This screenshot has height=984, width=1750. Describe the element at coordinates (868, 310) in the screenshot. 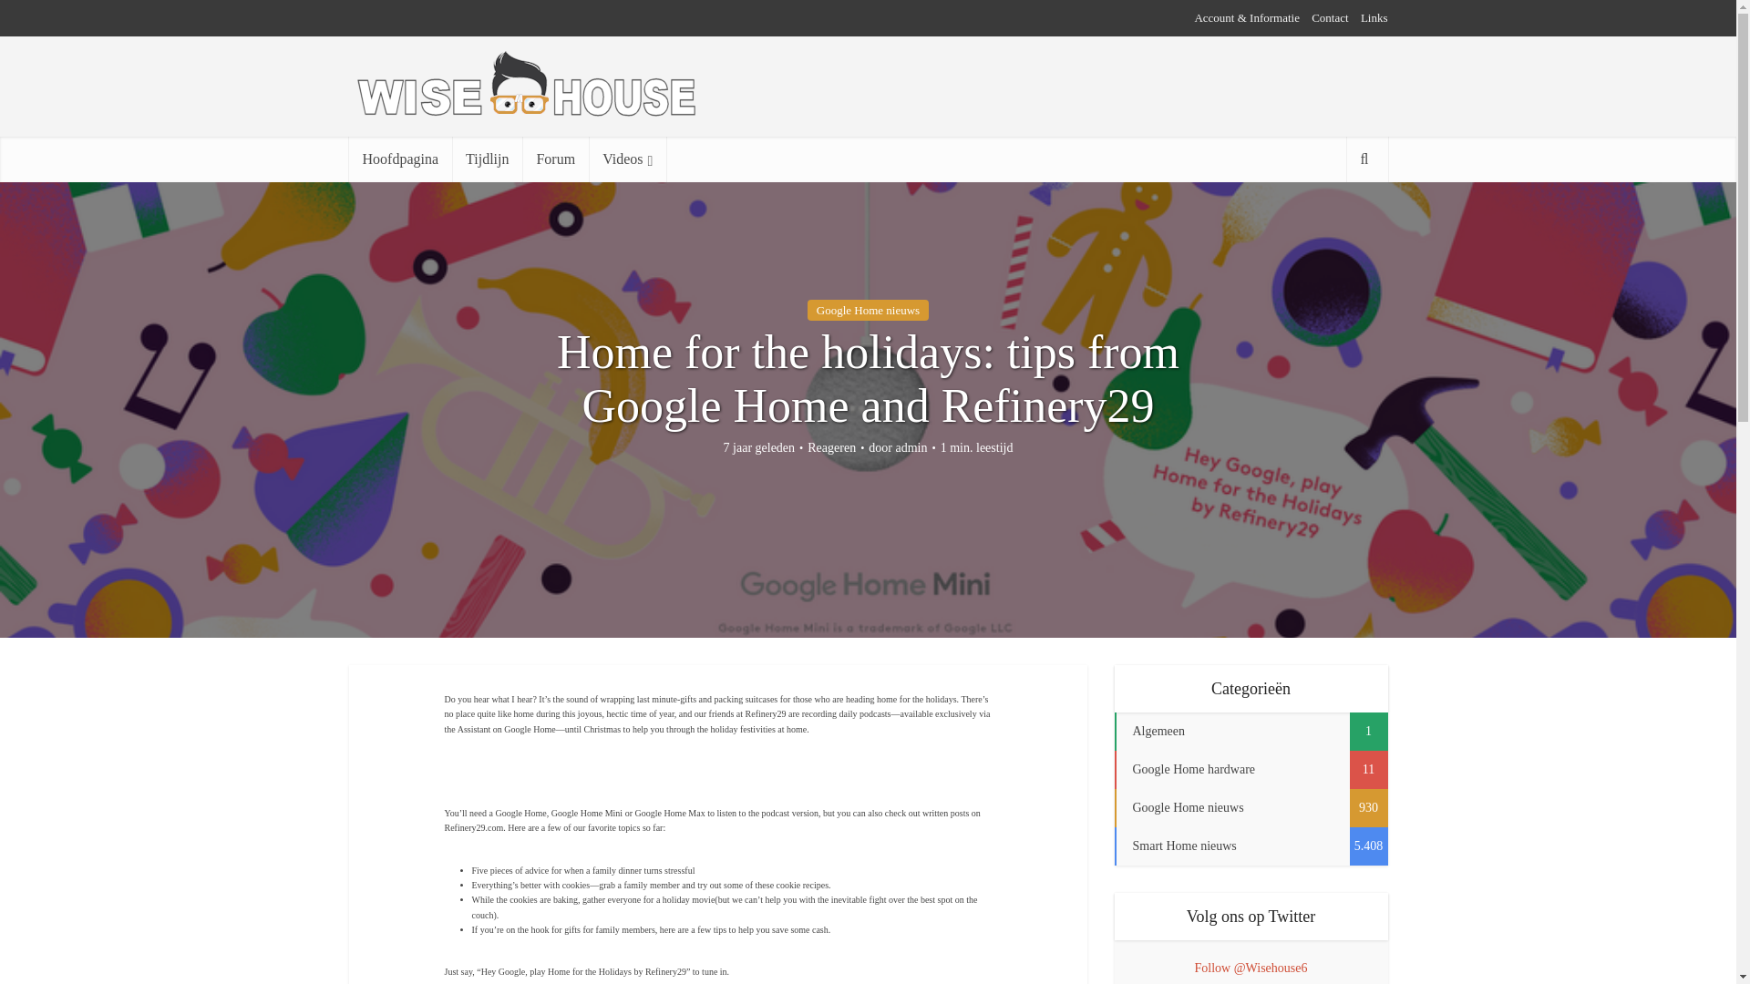

I see `Google Home nieuws` at that location.